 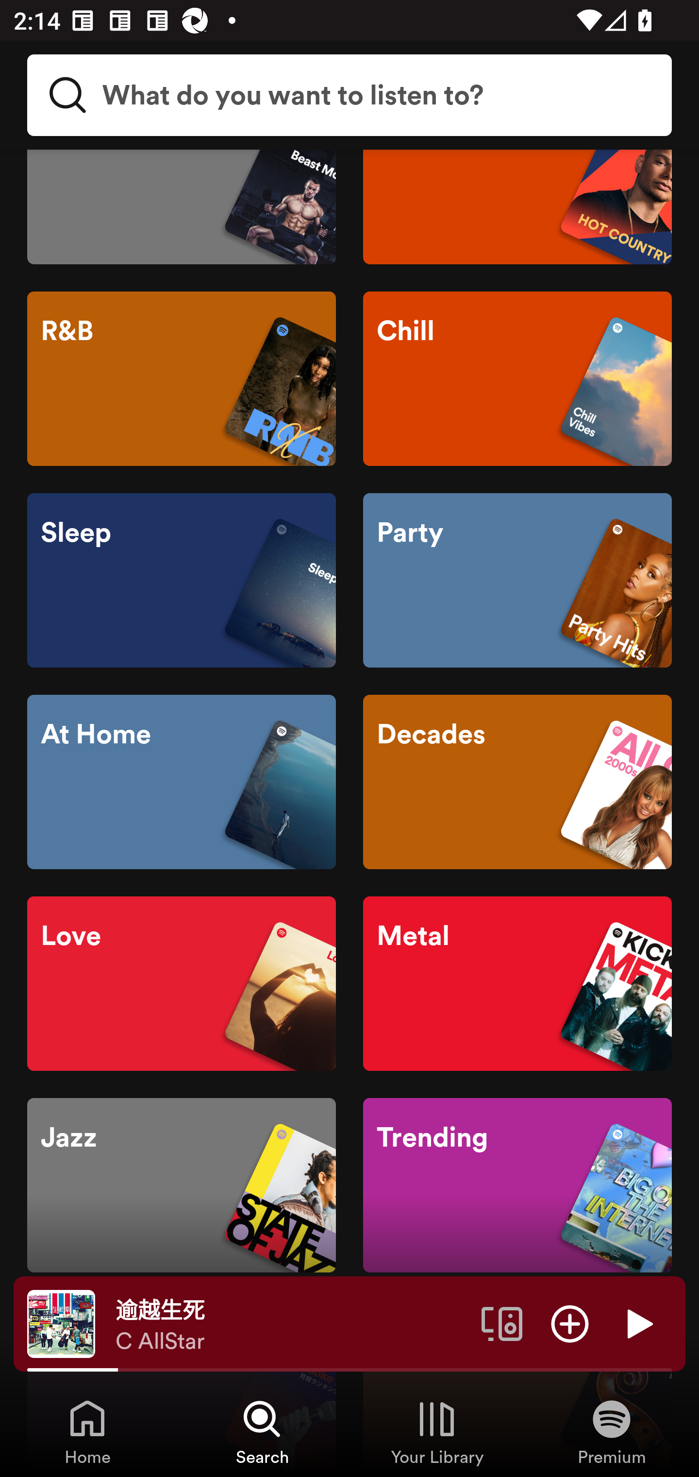 What do you see at coordinates (517, 781) in the screenshot?
I see `Decades` at bounding box center [517, 781].